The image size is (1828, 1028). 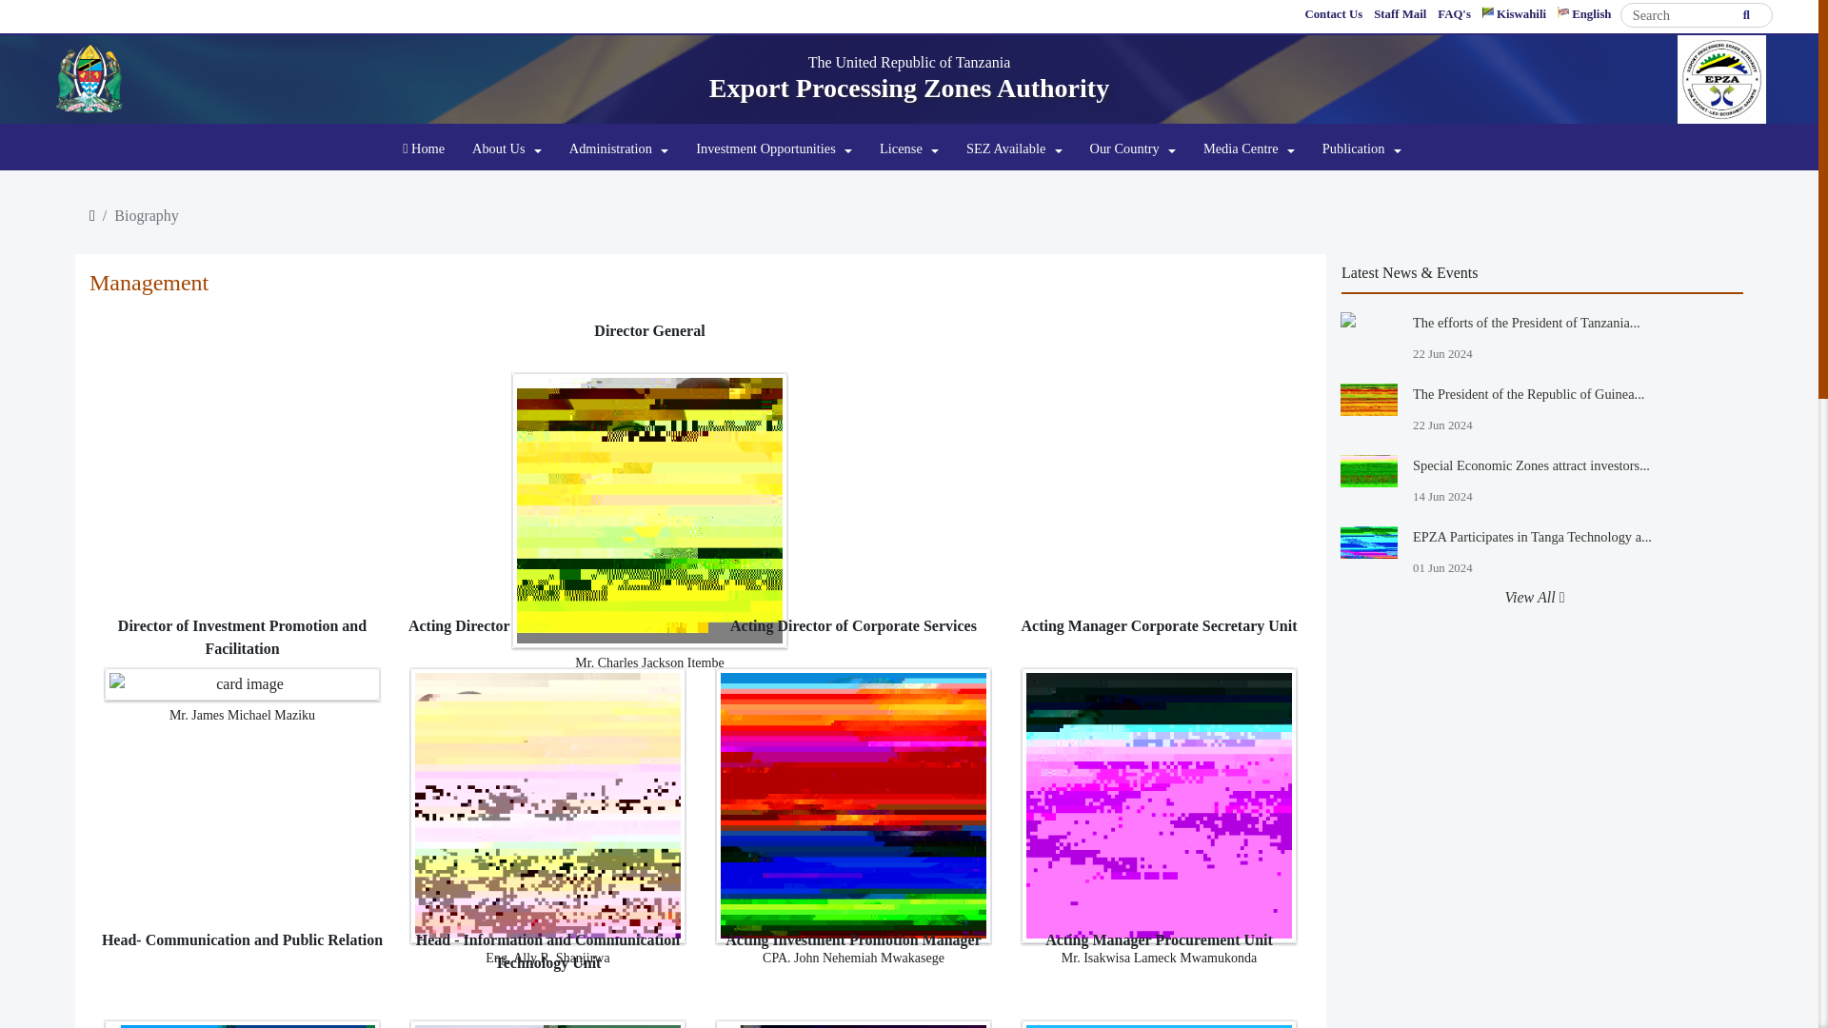 What do you see at coordinates (619, 149) in the screenshot?
I see `Administration` at bounding box center [619, 149].